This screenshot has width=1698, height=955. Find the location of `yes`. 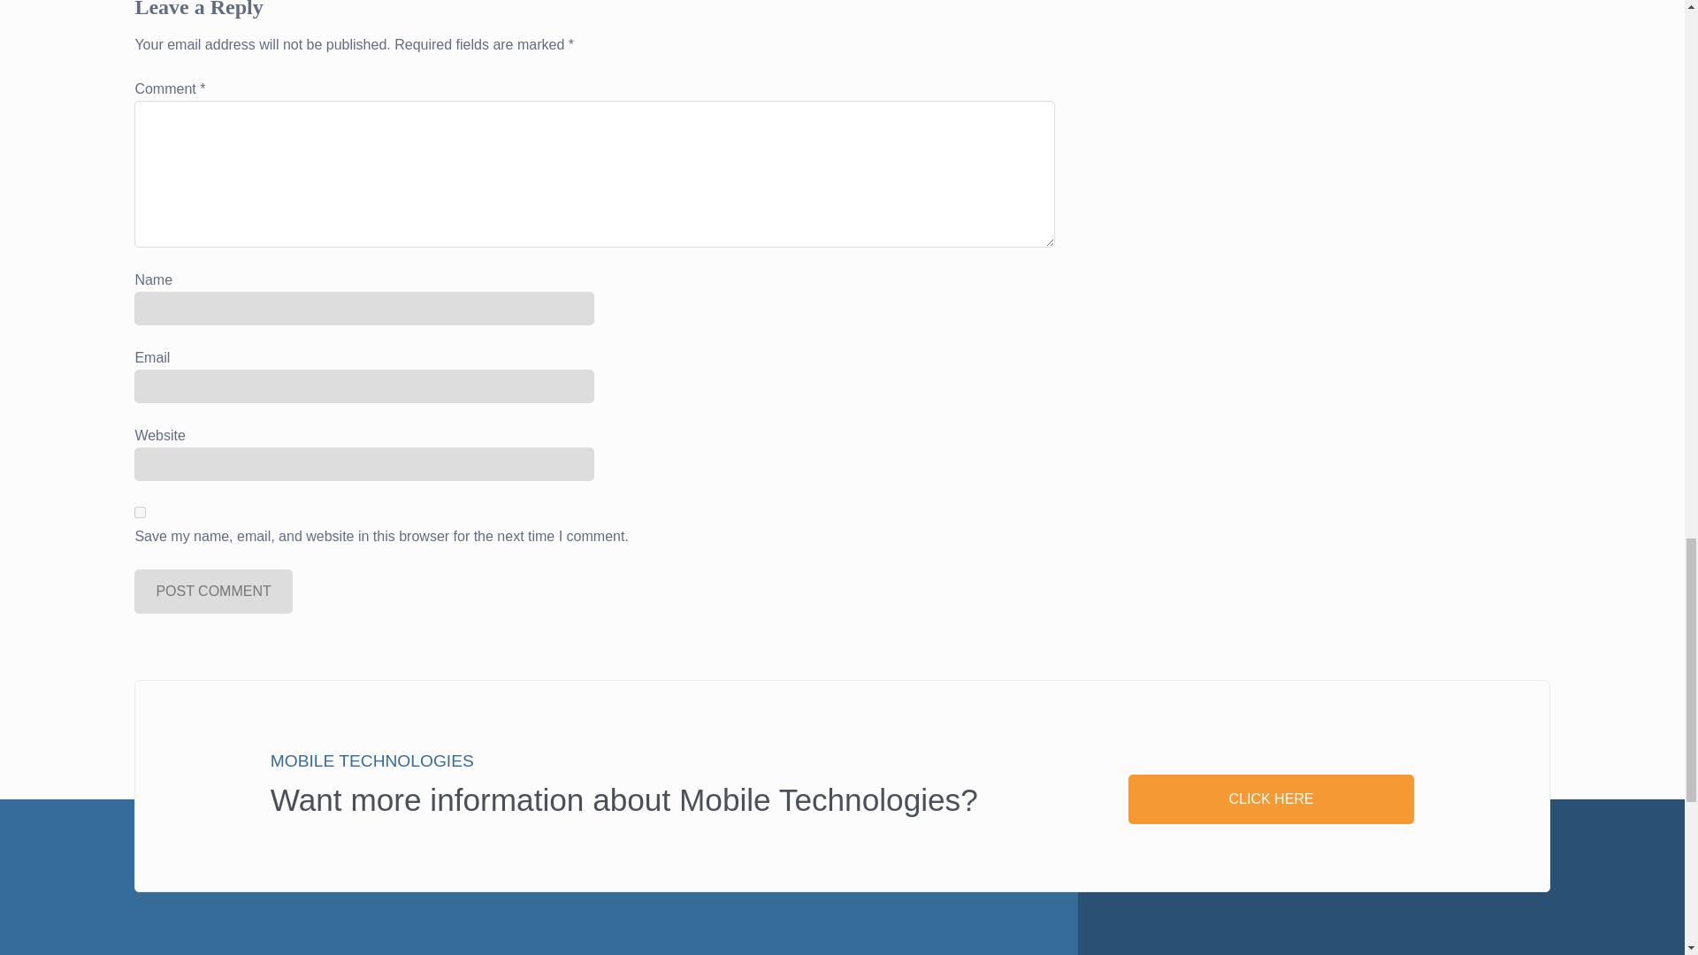

yes is located at coordinates (140, 513).